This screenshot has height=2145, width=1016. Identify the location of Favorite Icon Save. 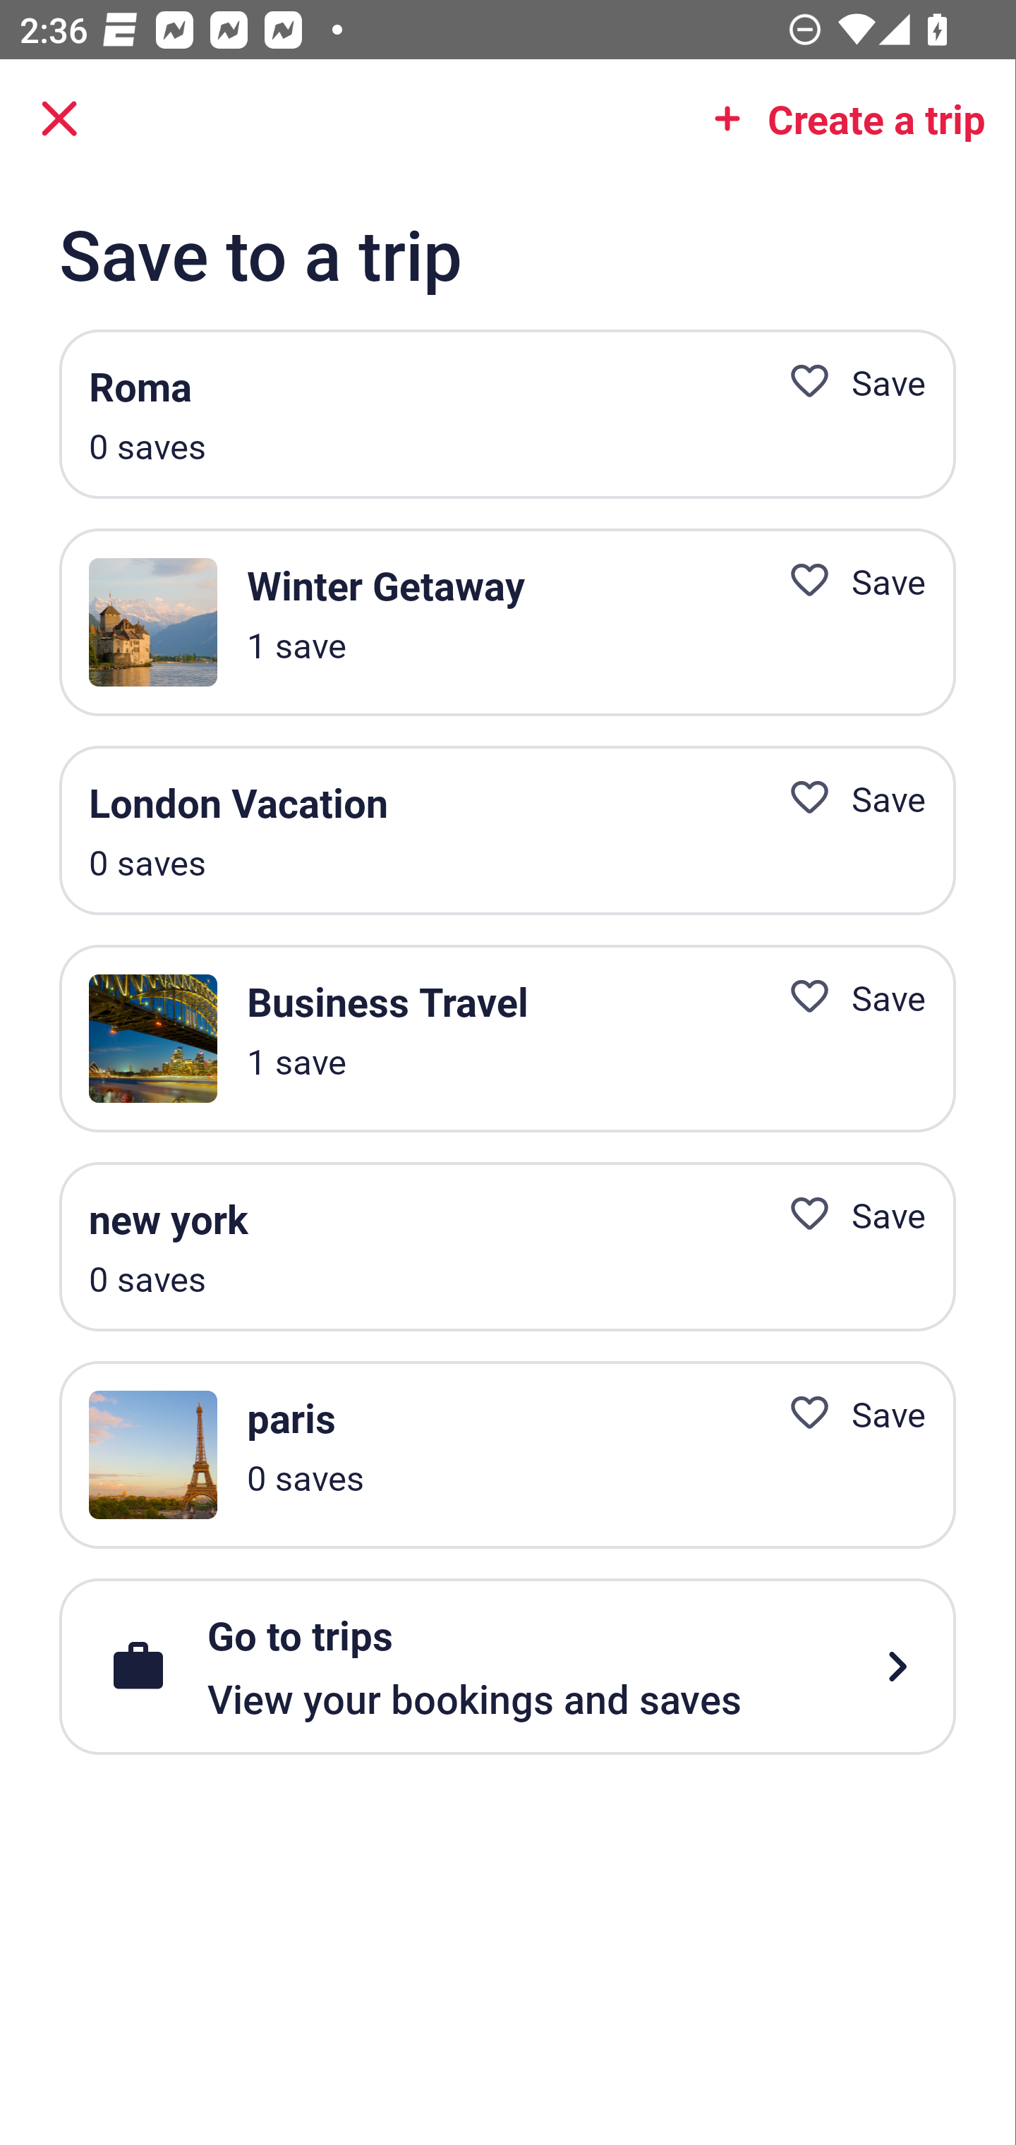
(847, 799).